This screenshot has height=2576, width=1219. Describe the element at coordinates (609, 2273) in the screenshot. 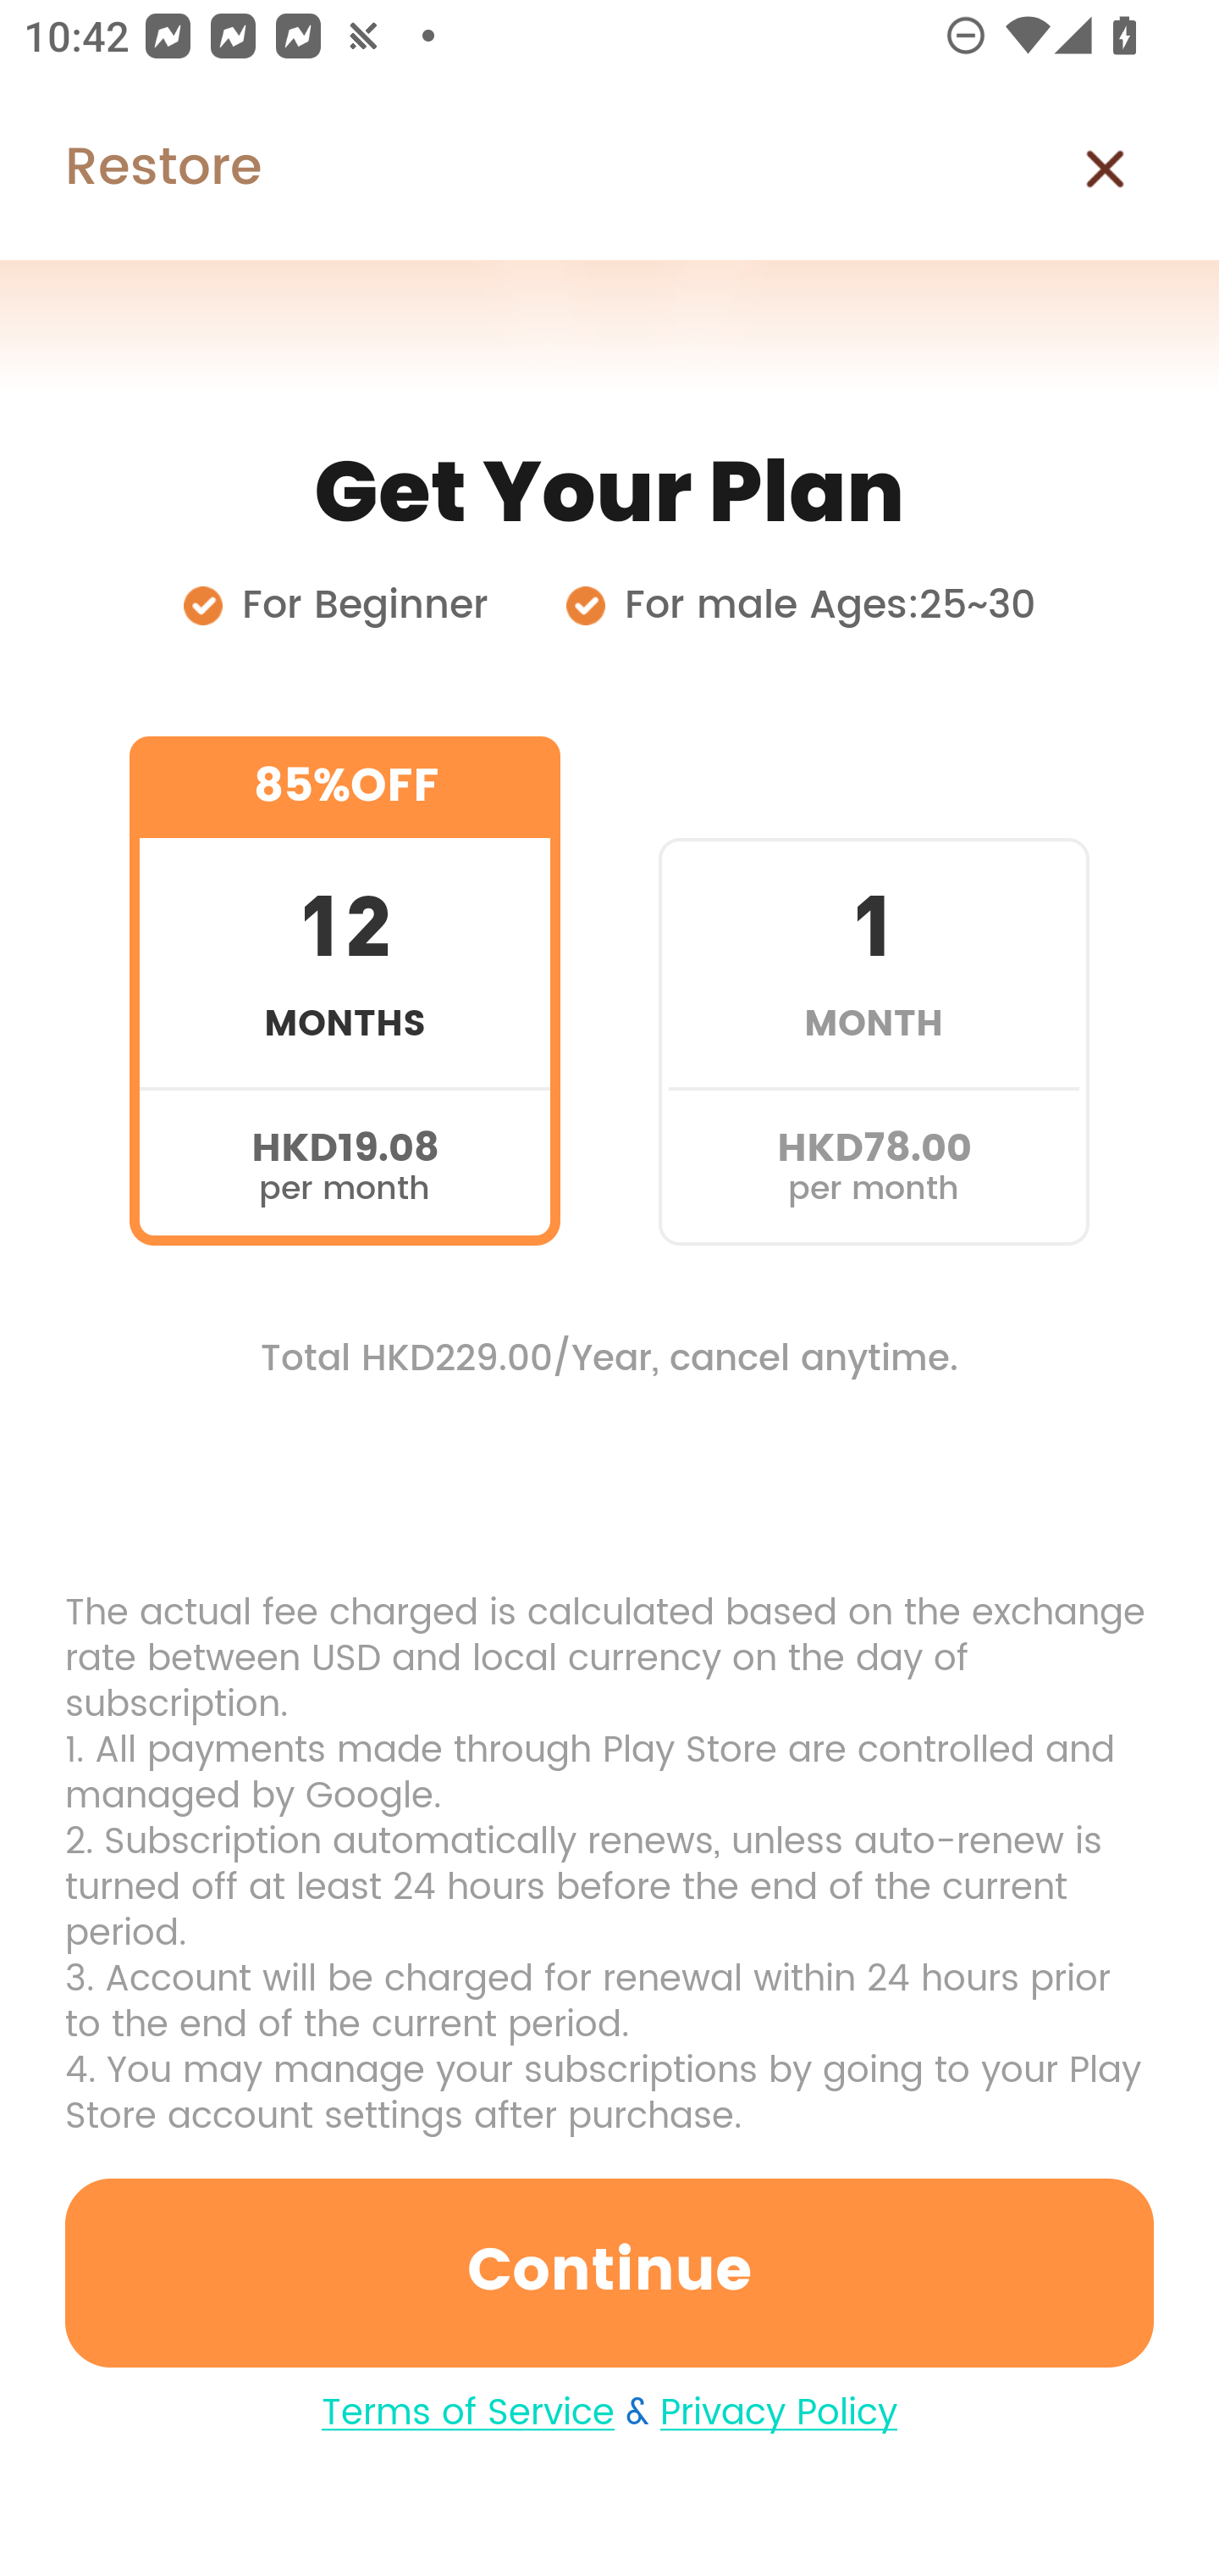

I see `Continue` at that location.